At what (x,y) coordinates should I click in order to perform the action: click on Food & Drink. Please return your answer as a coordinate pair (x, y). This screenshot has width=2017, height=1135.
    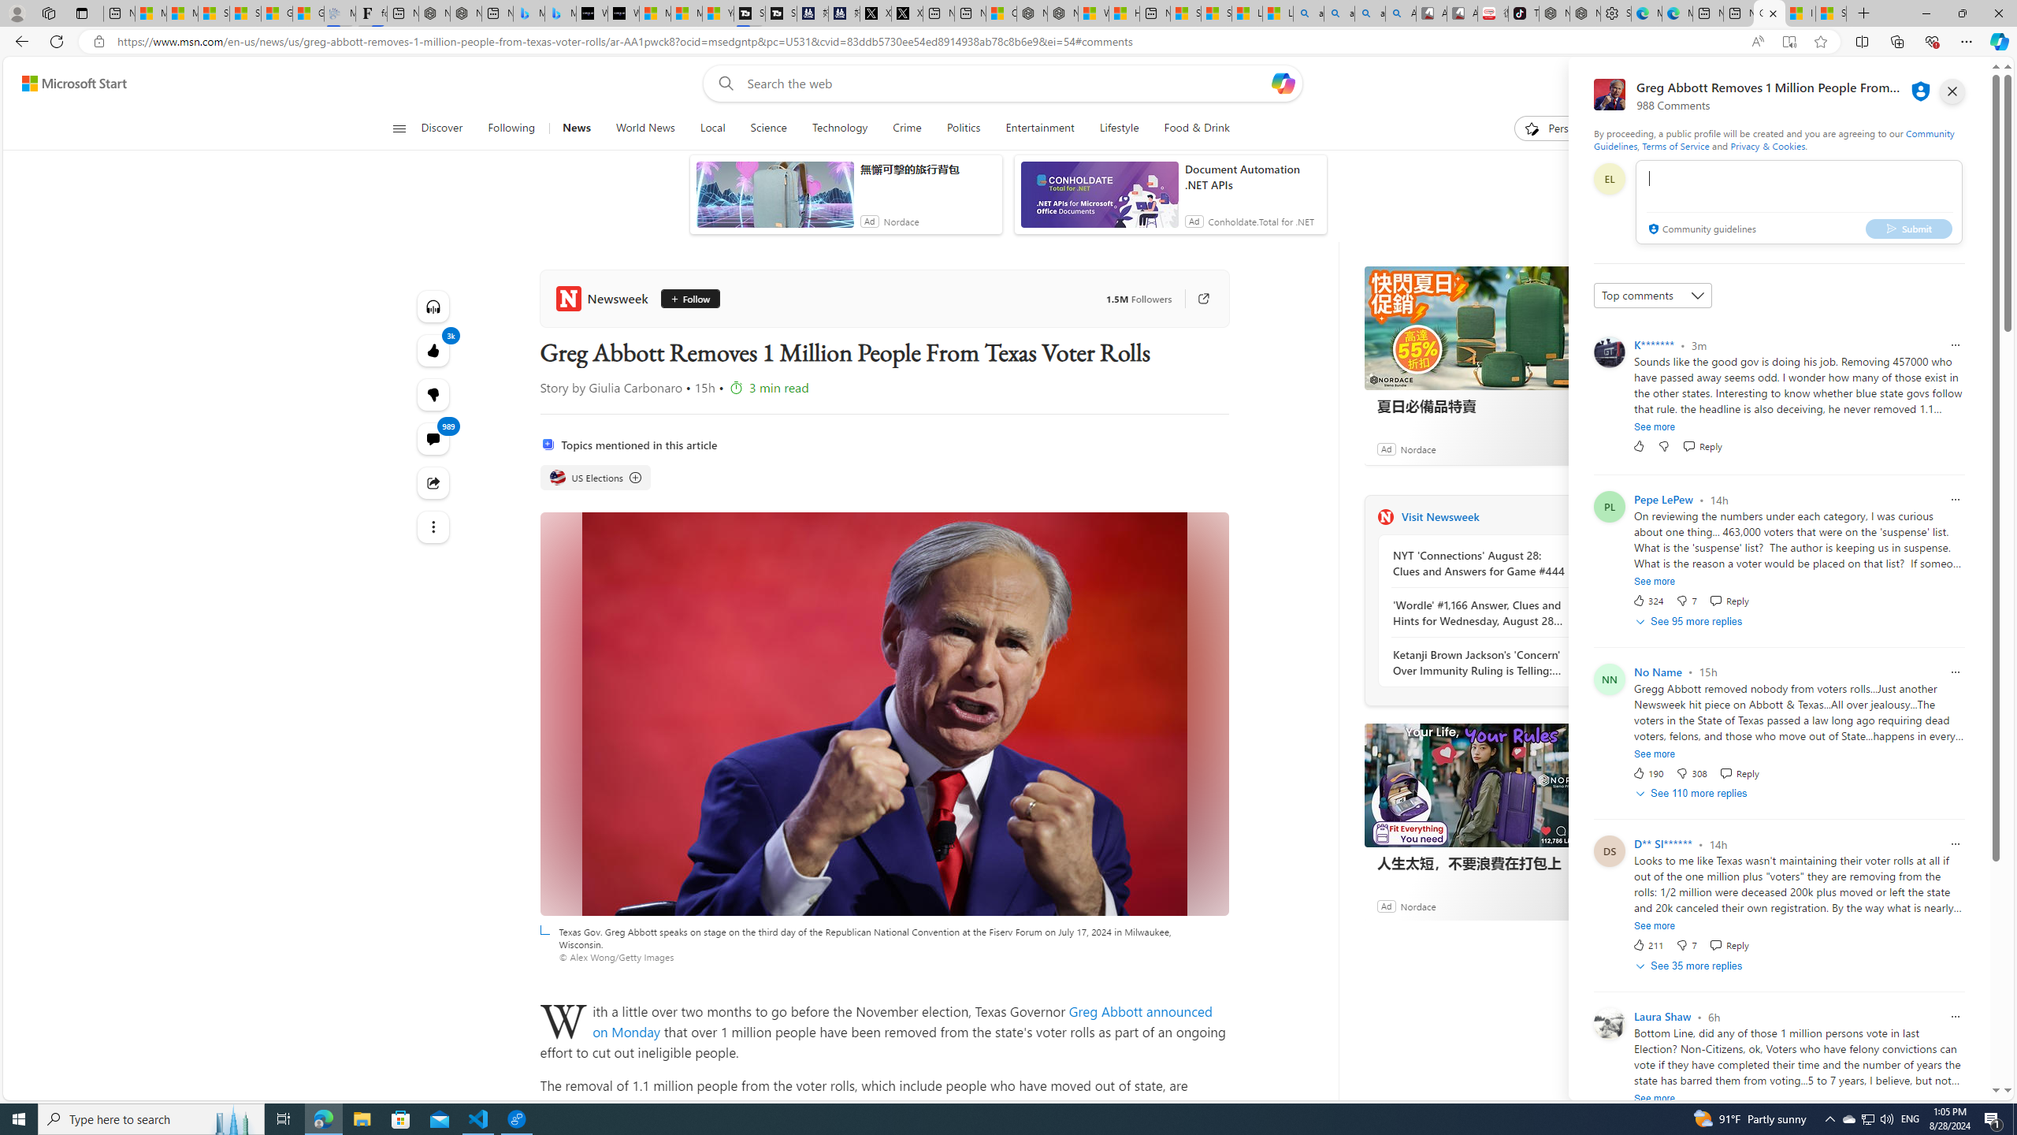
    Looking at the image, I should click on (1197, 128).